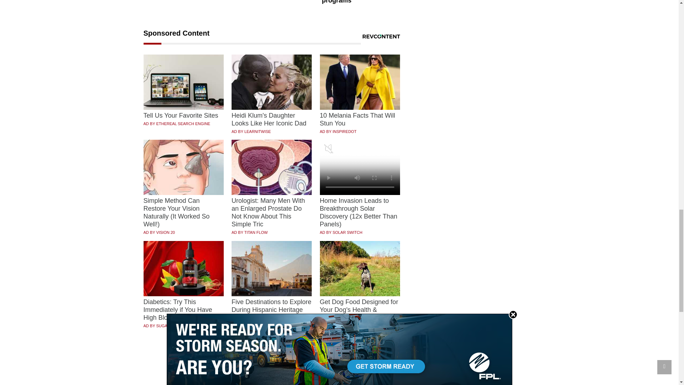 The image size is (684, 385). Describe the element at coordinates (340, 377) in the screenshot. I see `3rd party ad content` at that location.